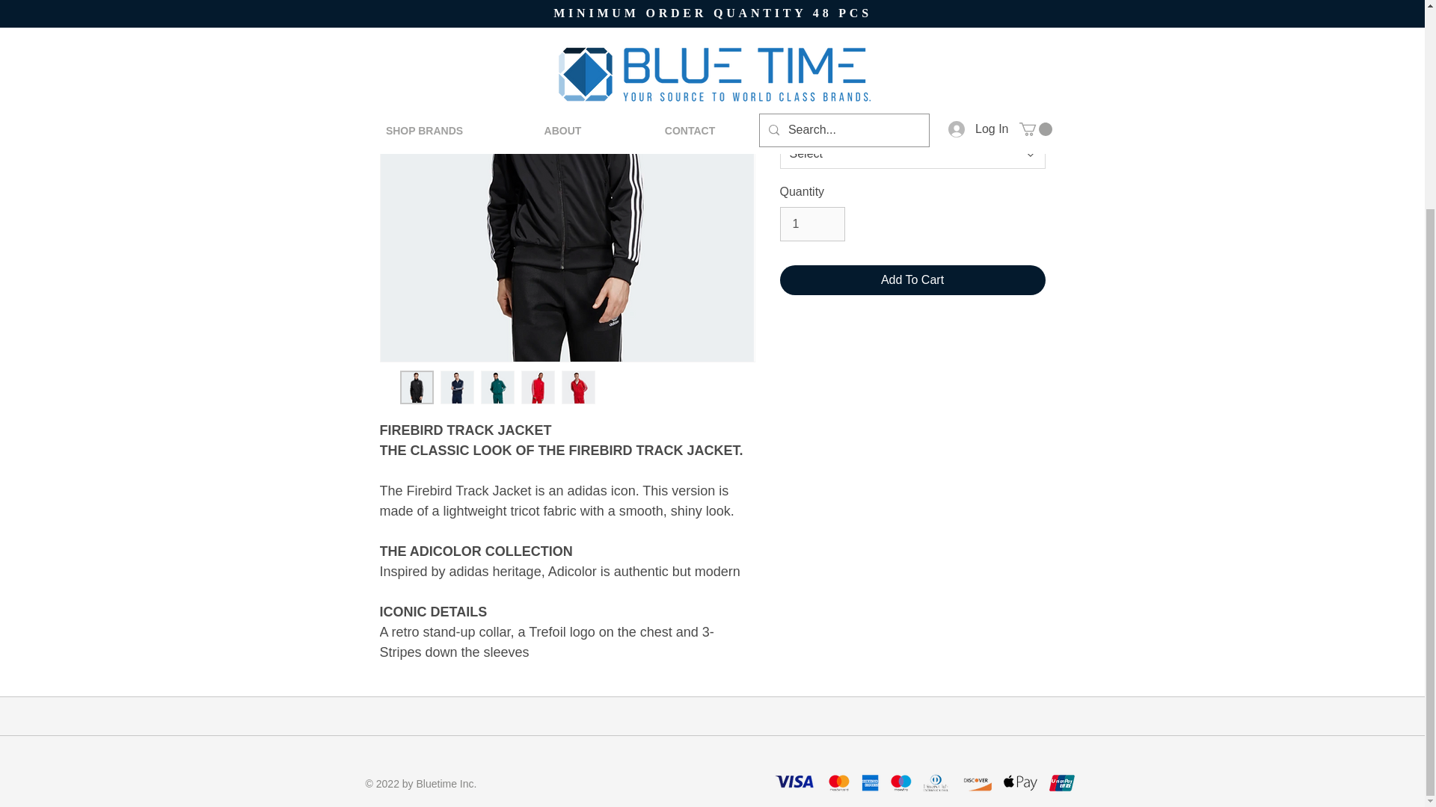 The width and height of the screenshot is (1436, 807). Describe the element at coordinates (912, 153) in the screenshot. I see `Select` at that location.